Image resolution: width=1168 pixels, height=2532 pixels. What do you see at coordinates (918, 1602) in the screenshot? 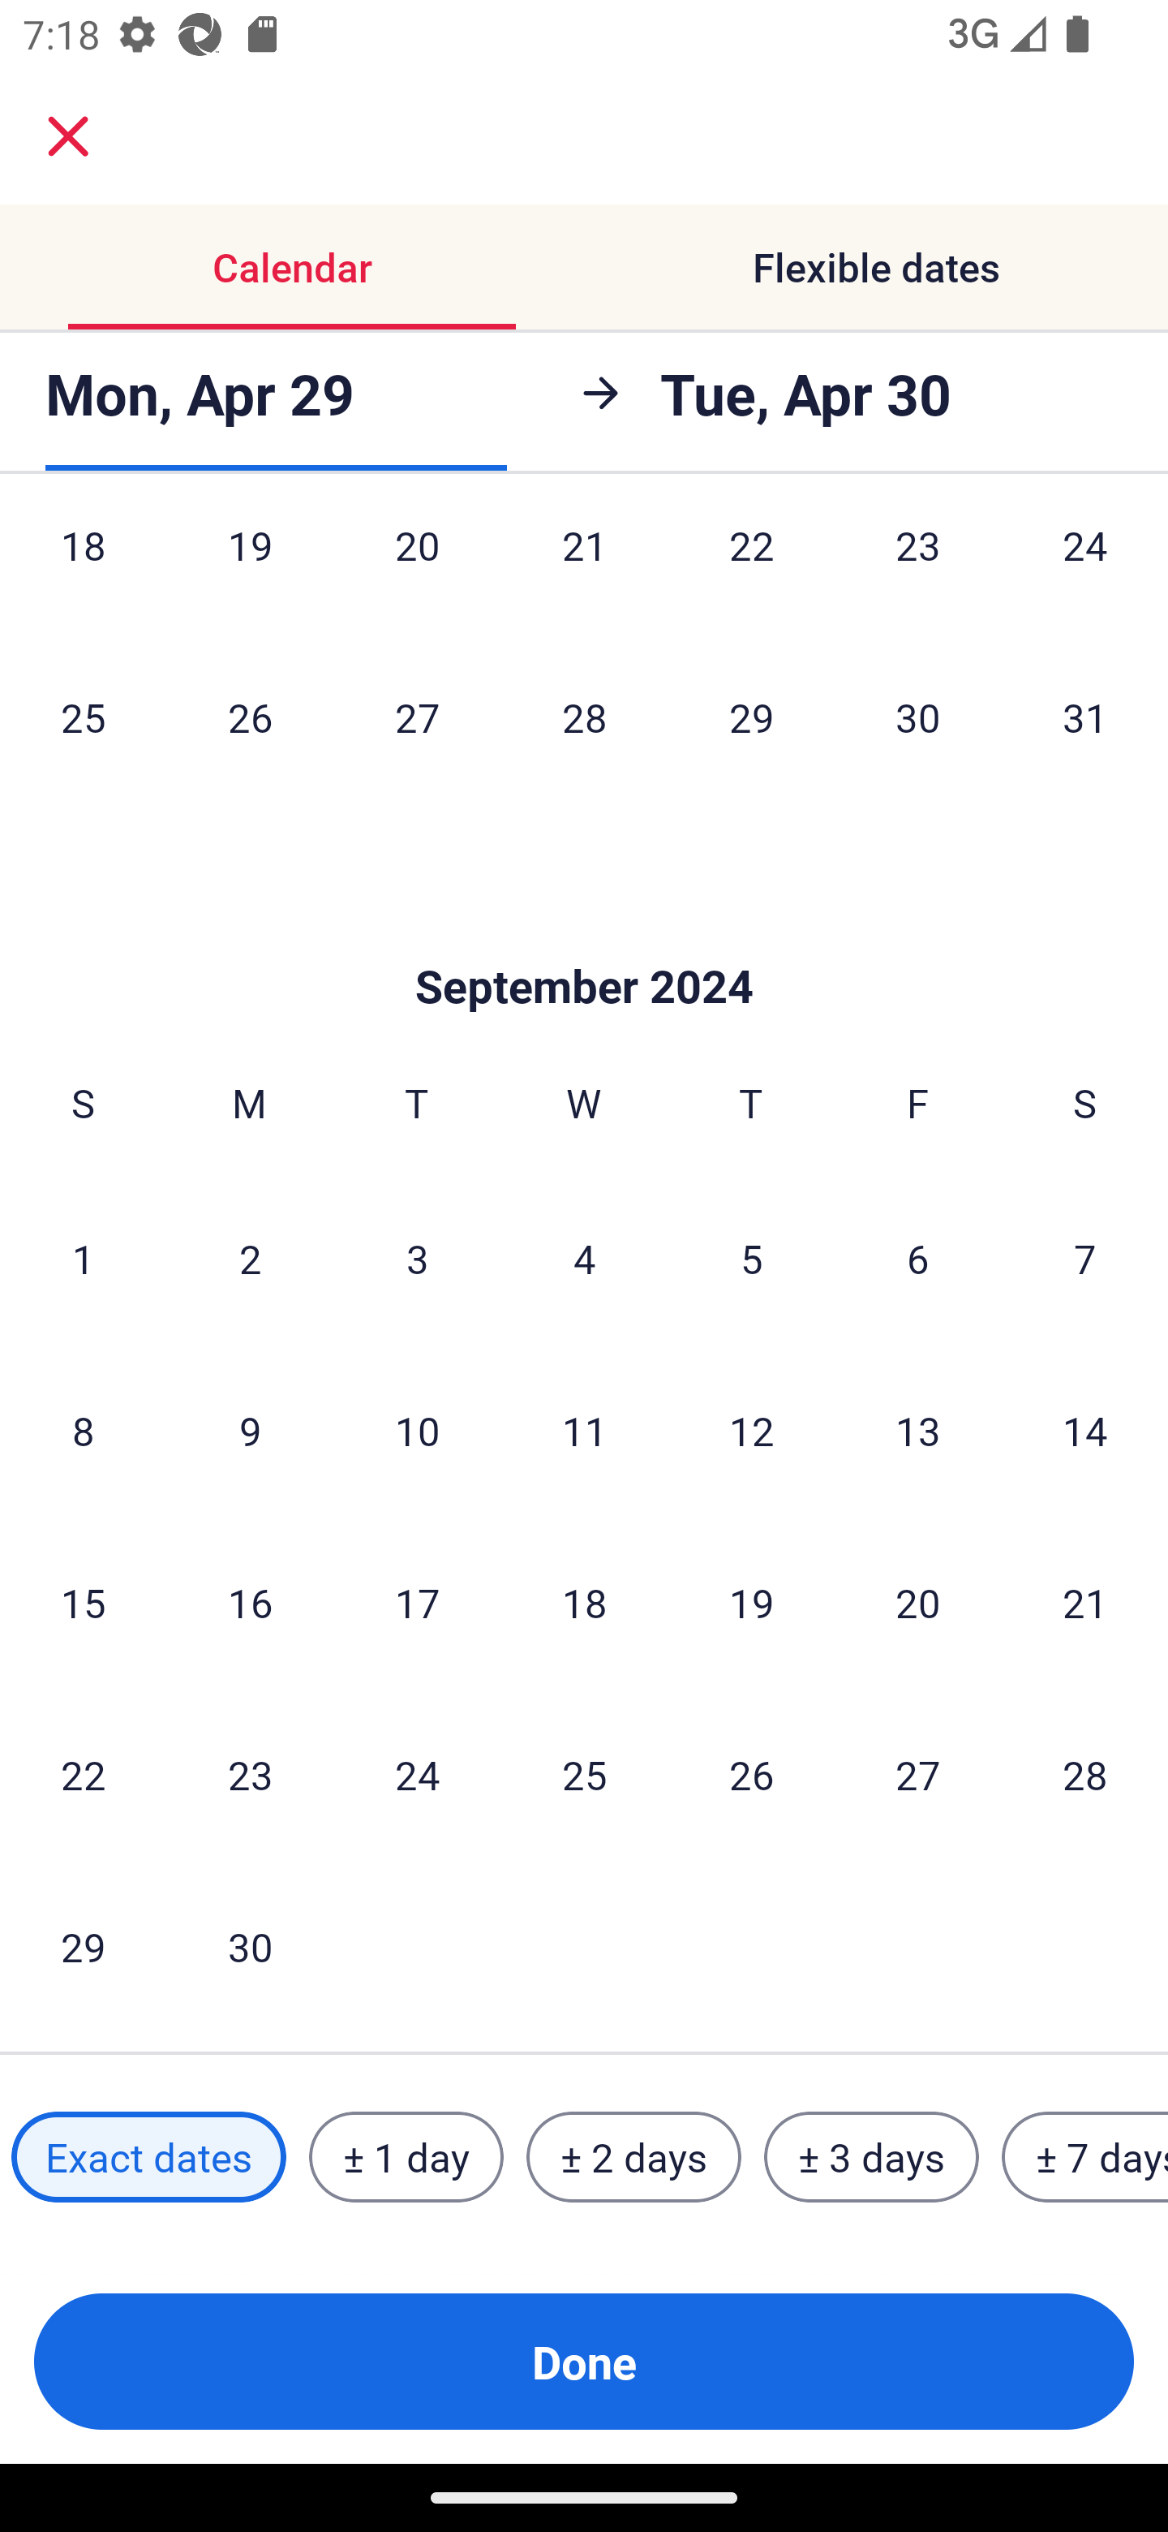
I see `20 Friday, September 20, 2024` at bounding box center [918, 1602].